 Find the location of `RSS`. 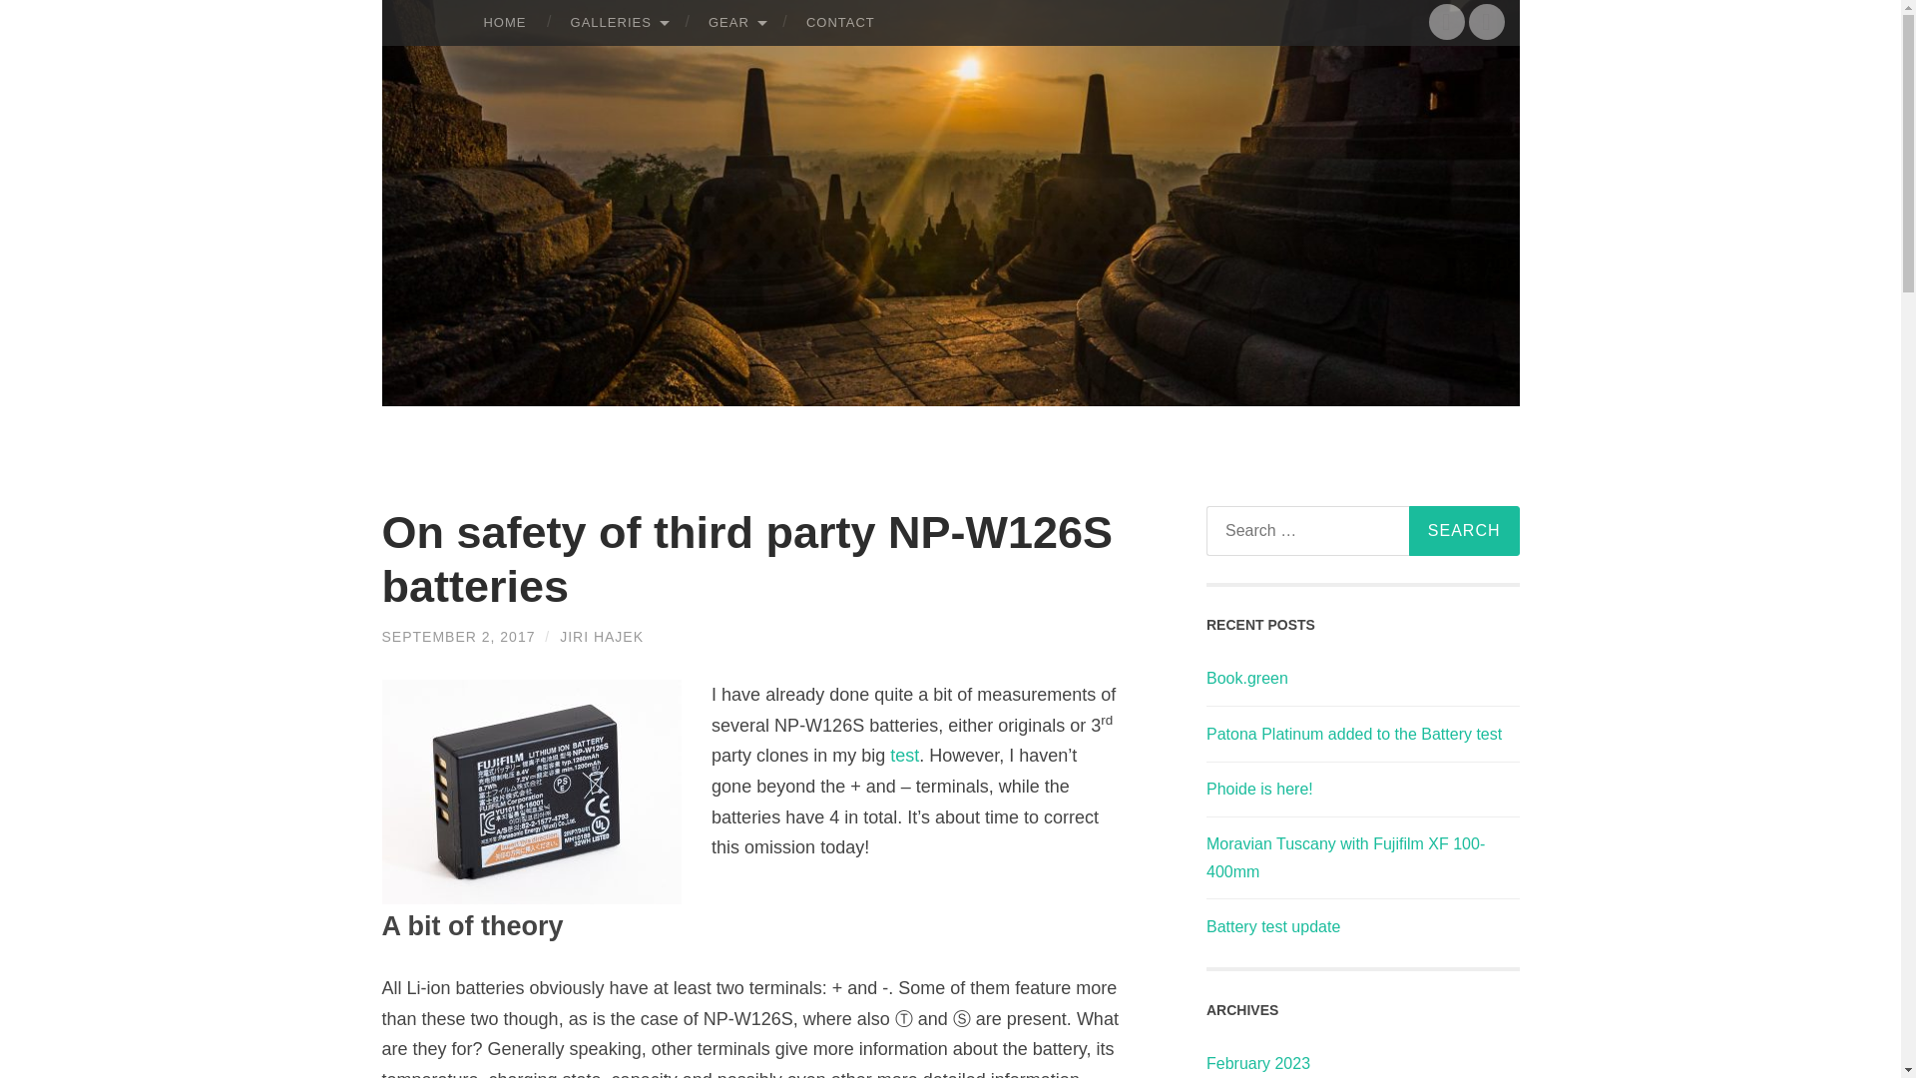

RSS is located at coordinates (1487, 22).